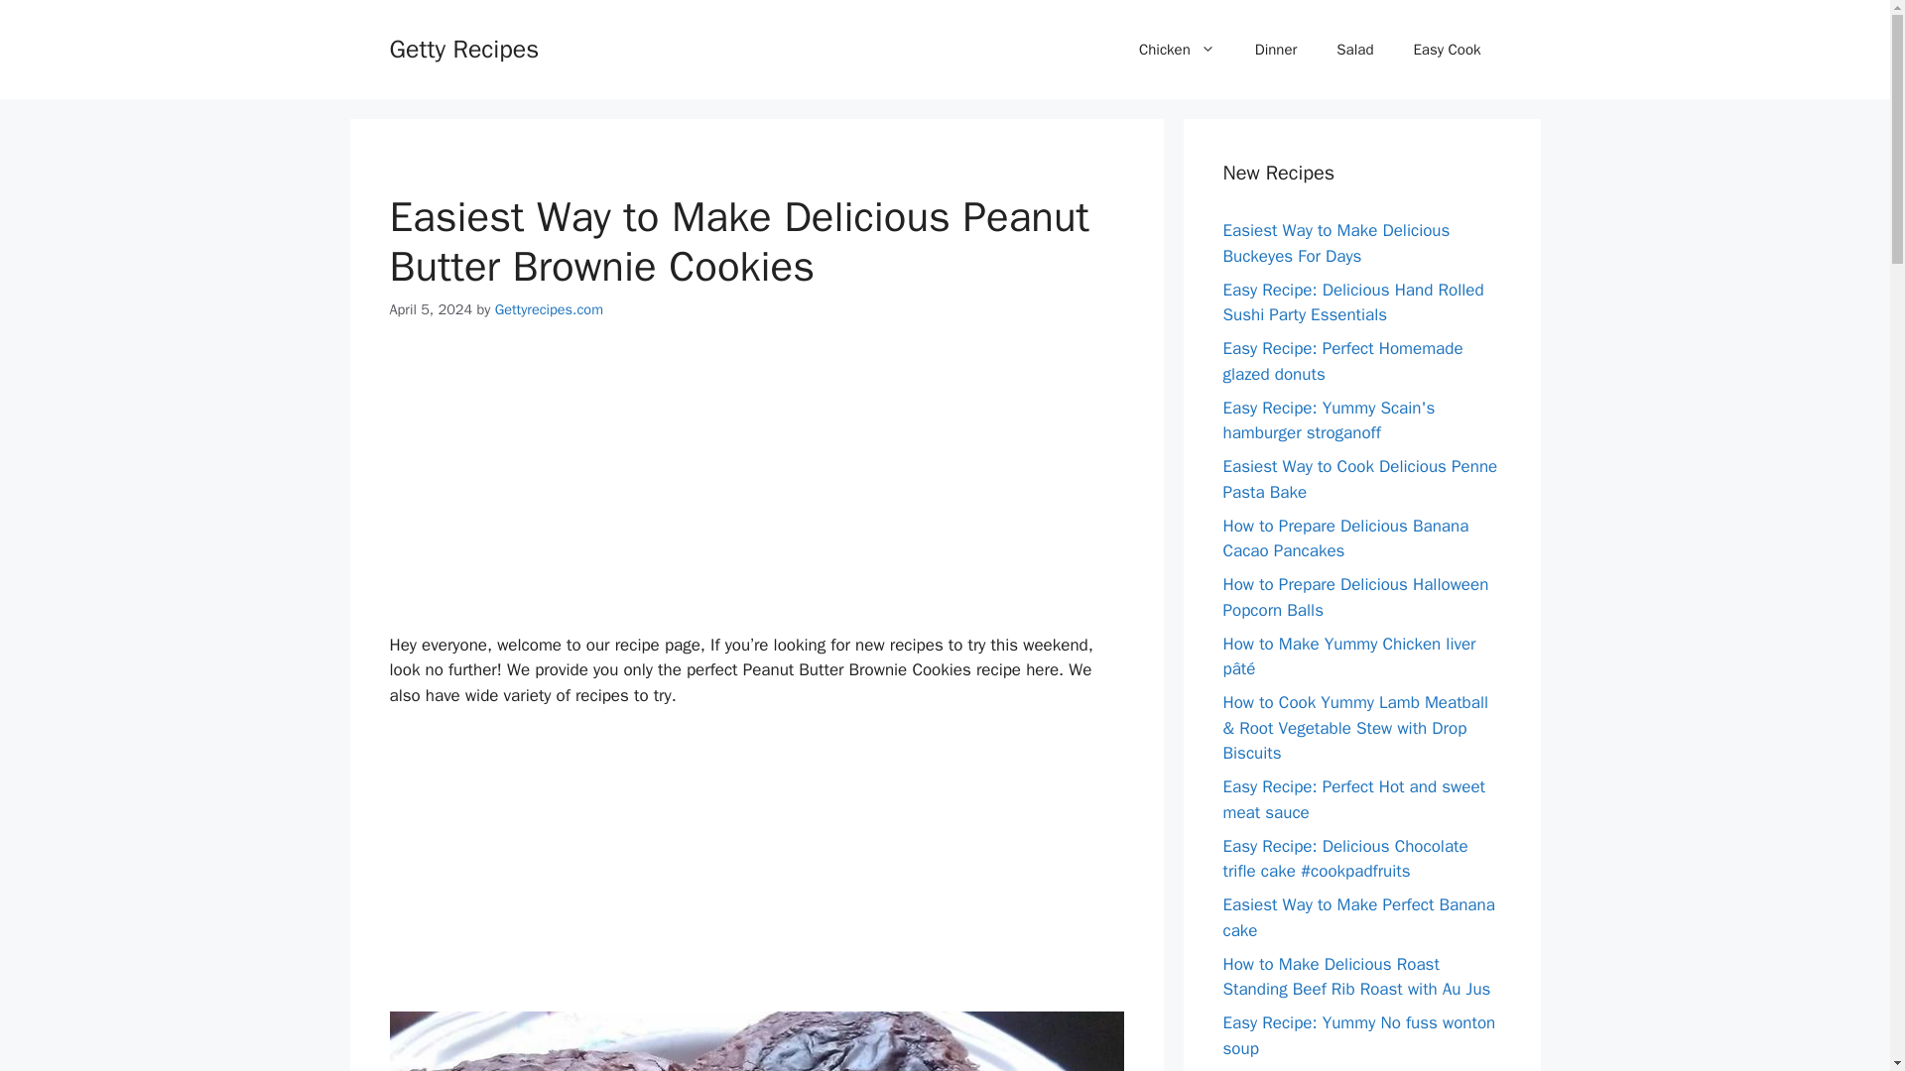 Image resolution: width=1905 pixels, height=1071 pixels. I want to click on Easy Recipe: Yummy Scain's hamburger stroganoff, so click(1328, 419).